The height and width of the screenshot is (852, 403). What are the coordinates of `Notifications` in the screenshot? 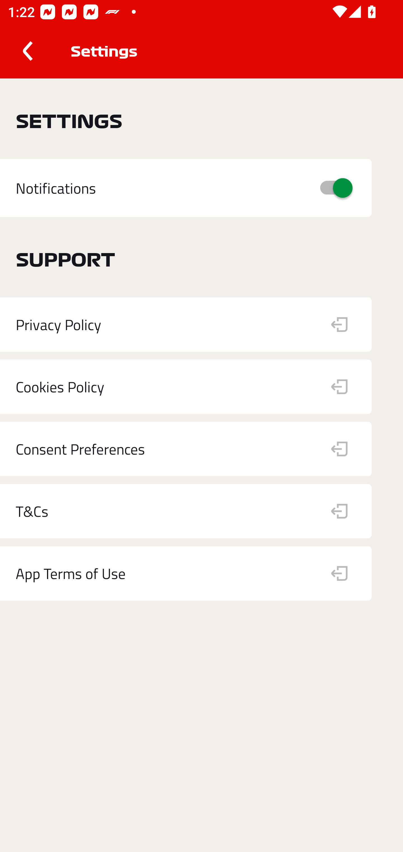 It's located at (186, 188).